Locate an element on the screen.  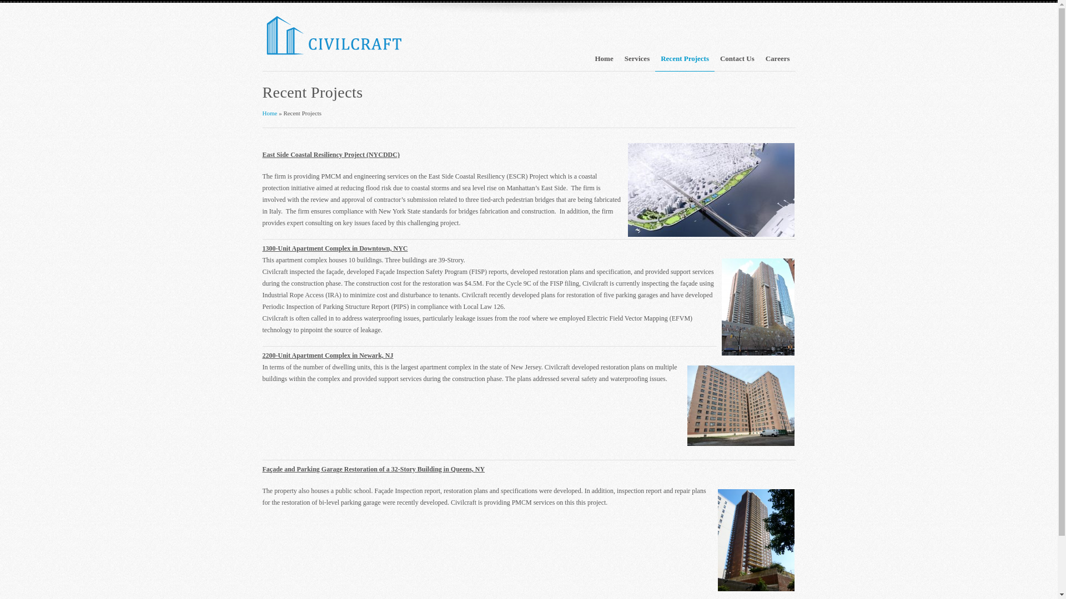
Careers is located at coordinates (777, 64).